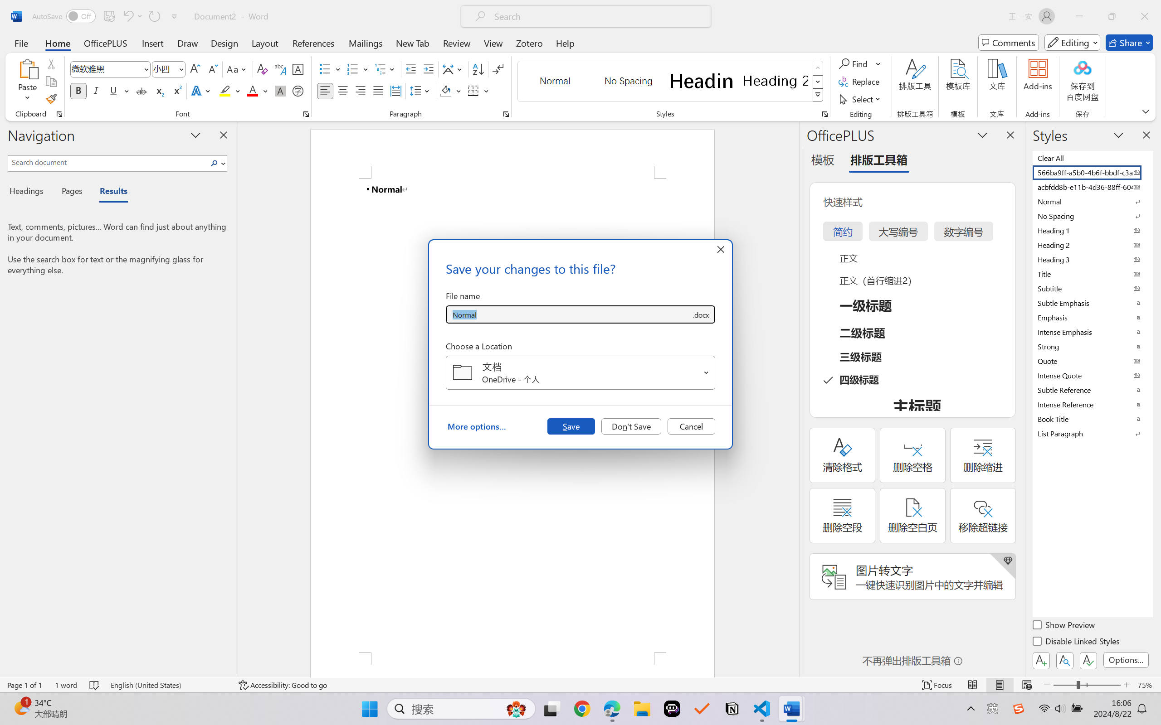 The image size is (1161, 725). I want to click on Paragraph..., so click(506, 114).